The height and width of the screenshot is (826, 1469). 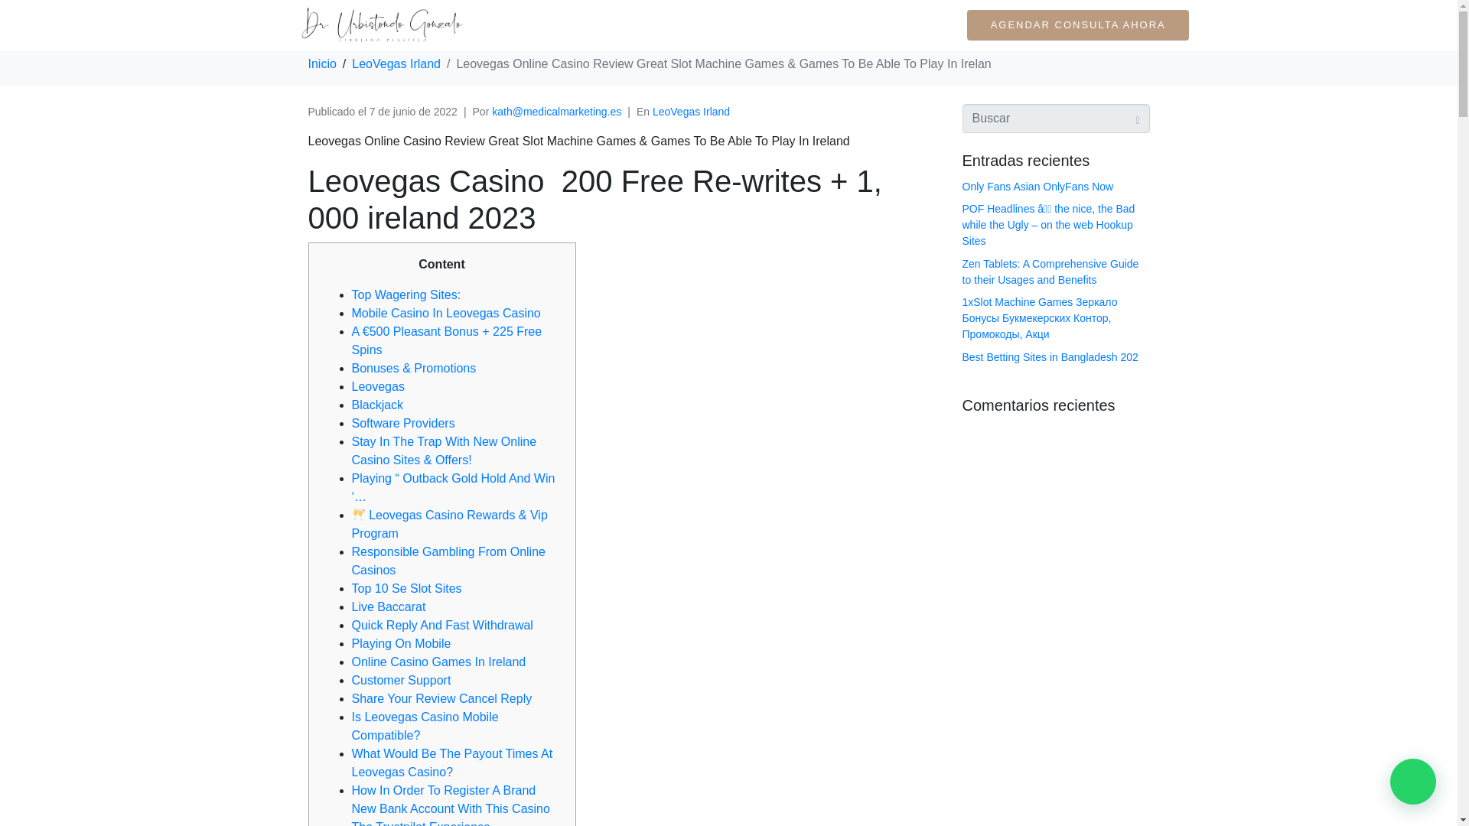 What do you see at coordinates (421, 823) in the screenshot?
I see `The Trustpilot Experience` at bounding box center [421, 823].